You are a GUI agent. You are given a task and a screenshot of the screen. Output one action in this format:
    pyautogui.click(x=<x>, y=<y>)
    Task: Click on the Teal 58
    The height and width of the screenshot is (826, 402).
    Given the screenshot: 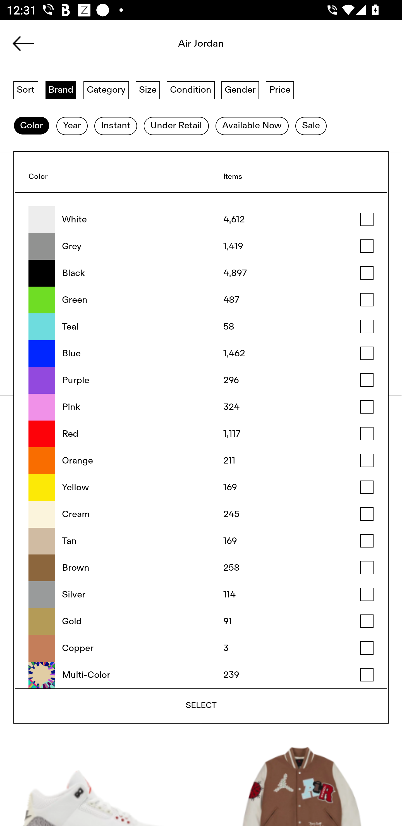 What is the action you would take?
    pyautogui.click(x=201, y=326)
    